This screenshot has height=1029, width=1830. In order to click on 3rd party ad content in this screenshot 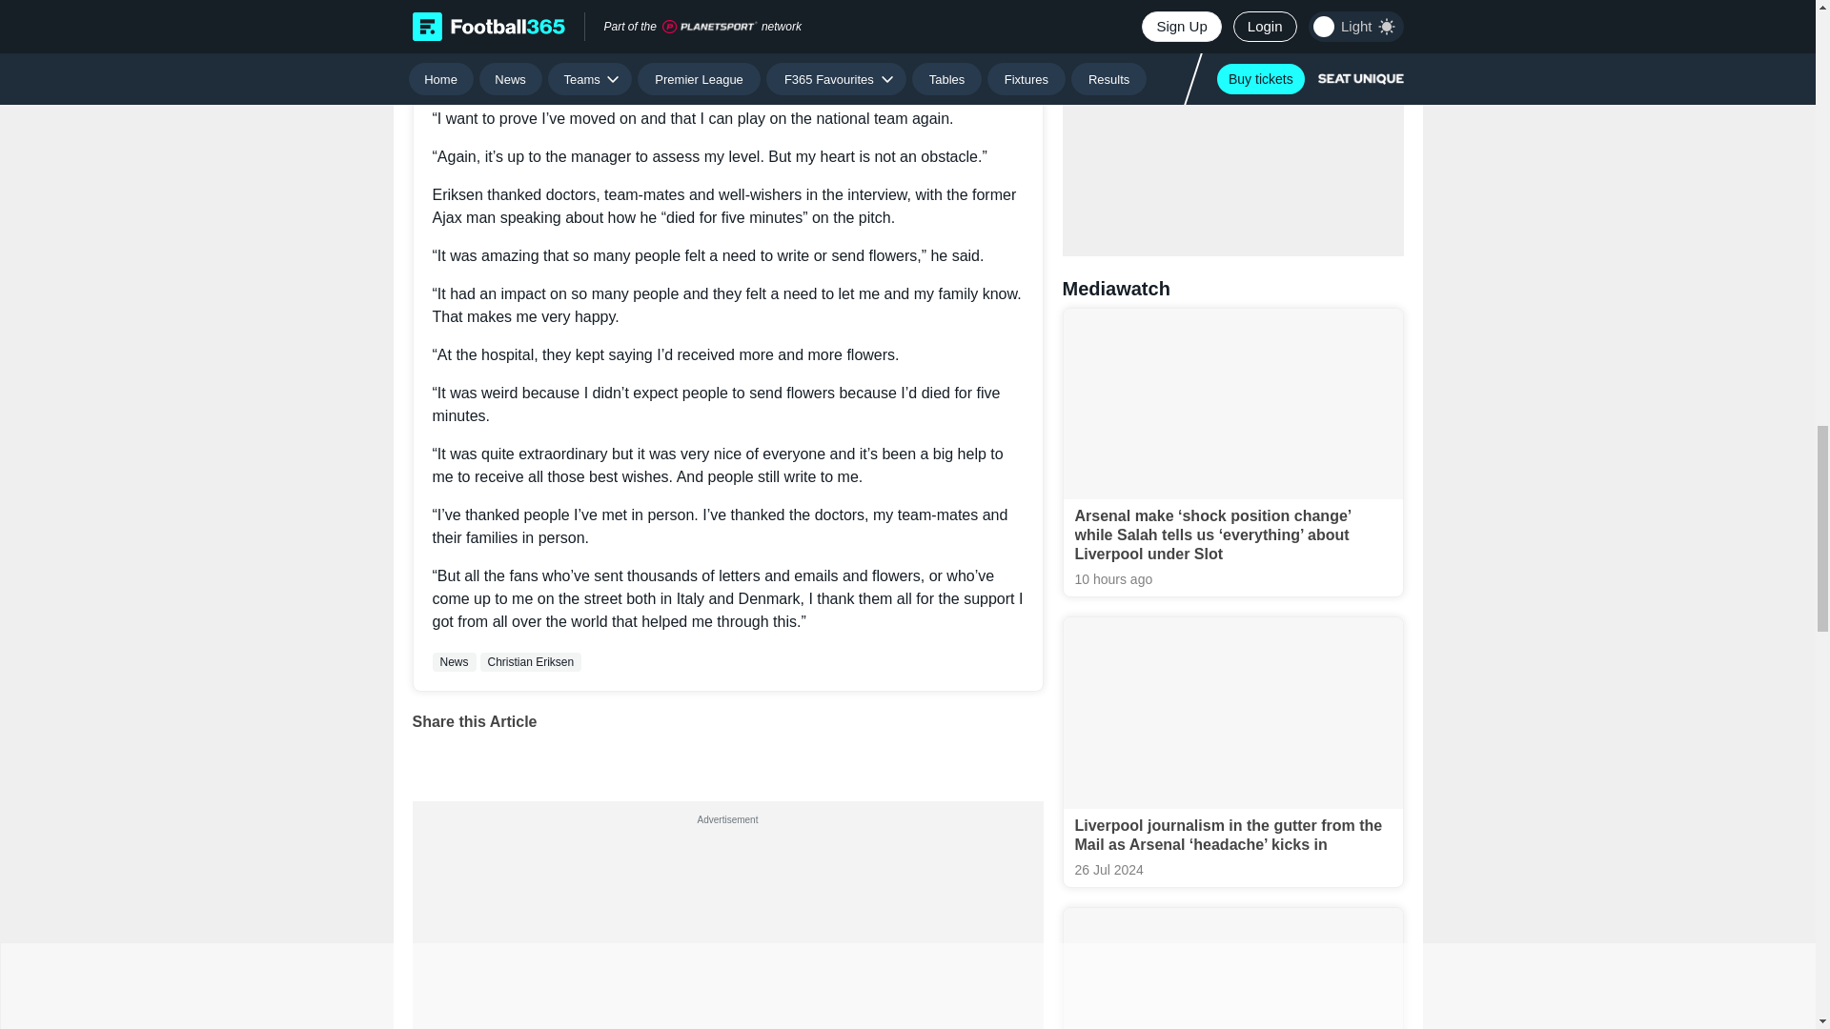, I will do `click(1233, 112)`.